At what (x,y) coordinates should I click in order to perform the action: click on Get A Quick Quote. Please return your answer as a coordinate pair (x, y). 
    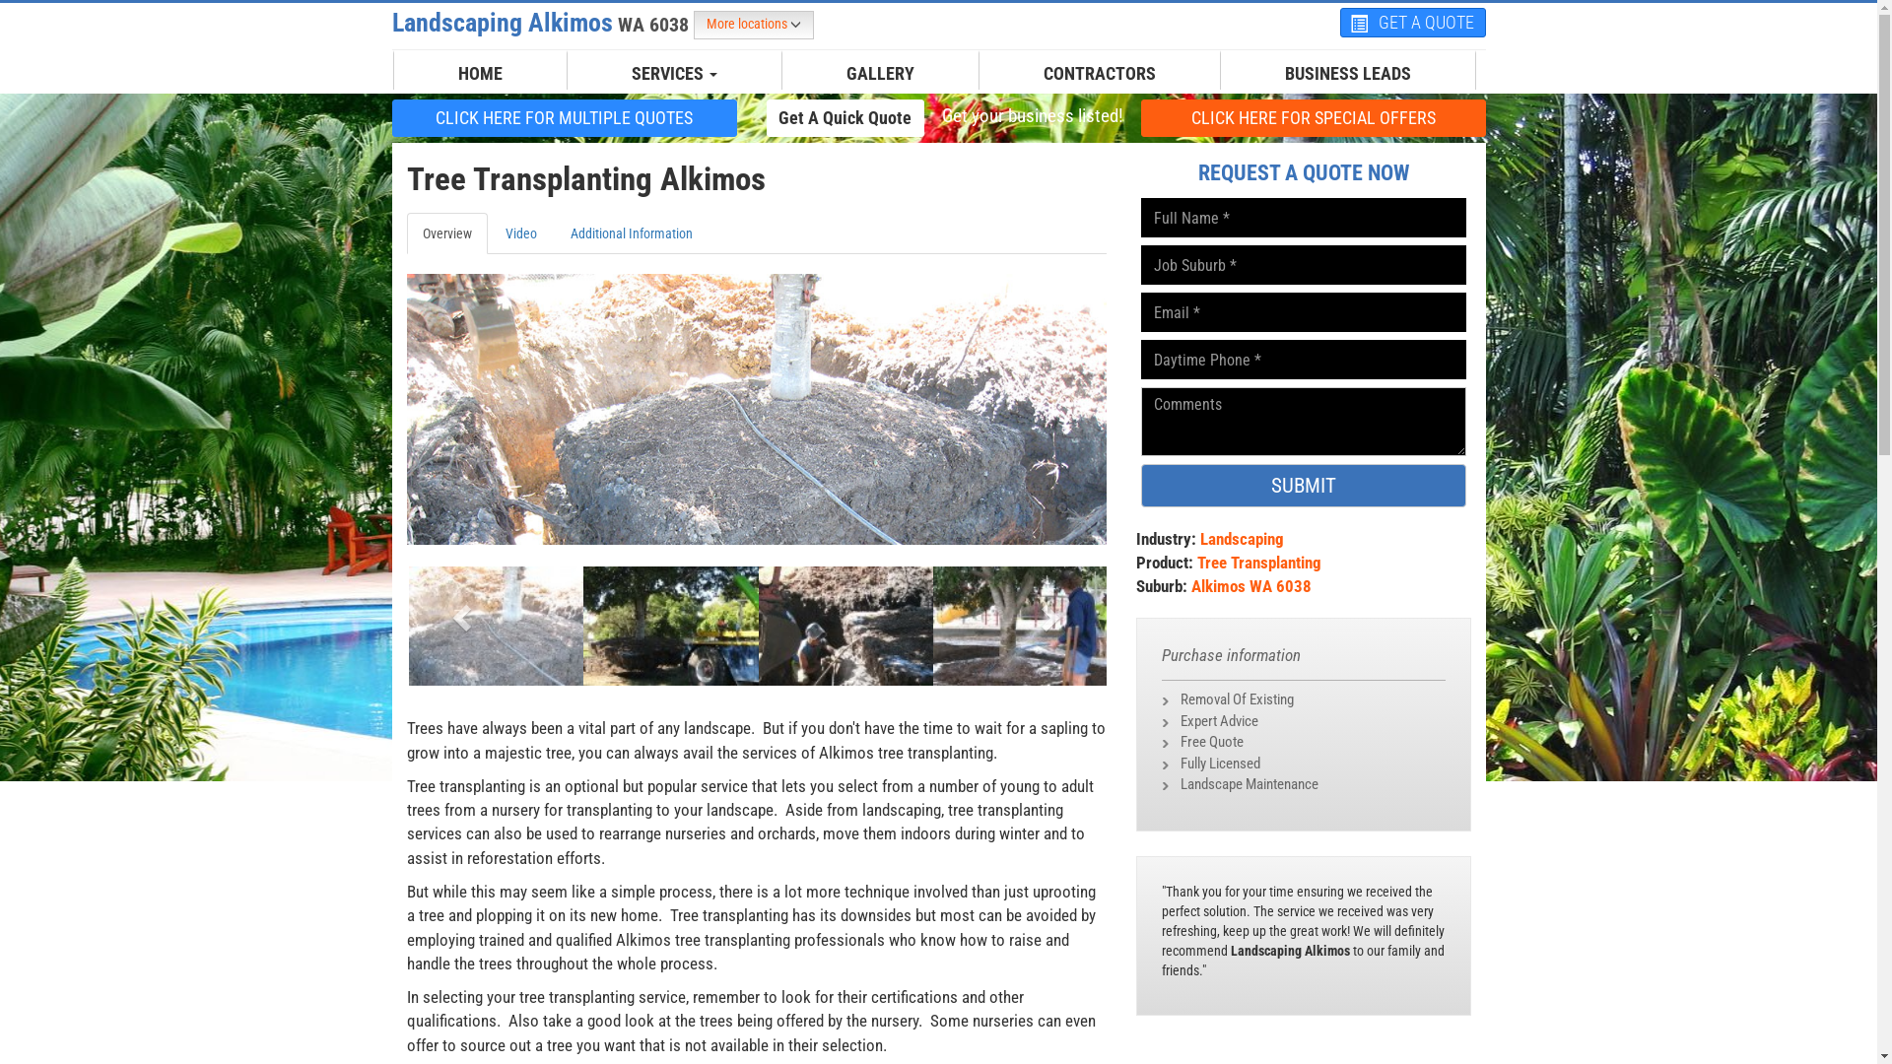
    Looking at the image, I should click on (845, 117).